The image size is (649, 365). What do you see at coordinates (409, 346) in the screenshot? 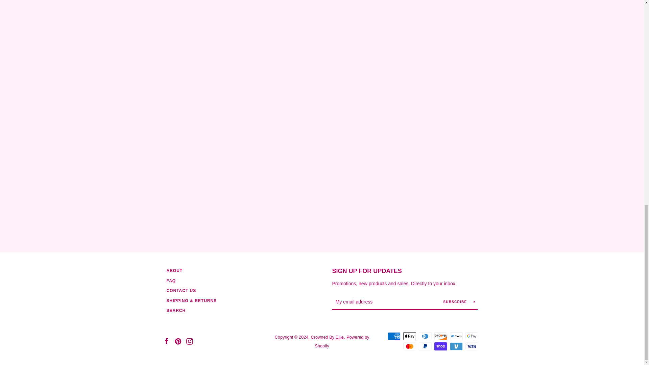
I see `Mastercard` at bounding box center [409, 346].